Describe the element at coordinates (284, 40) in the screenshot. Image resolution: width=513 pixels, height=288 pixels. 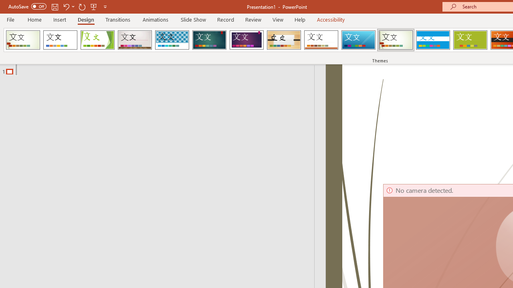
I see `Organic` at that location.